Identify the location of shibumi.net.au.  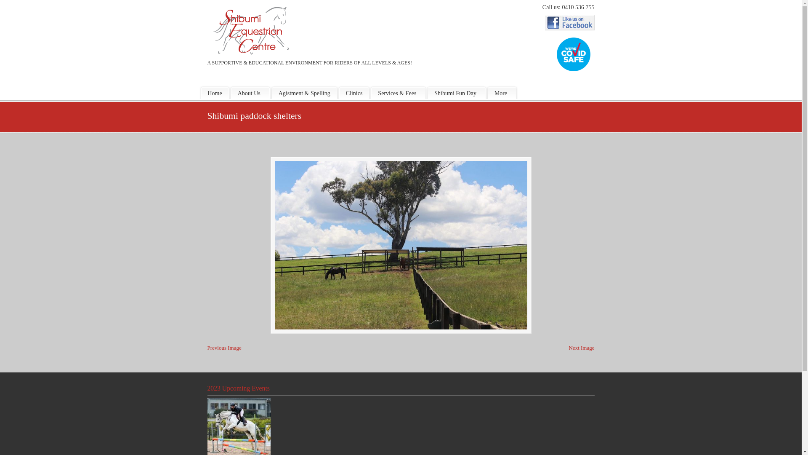
(251, 31).